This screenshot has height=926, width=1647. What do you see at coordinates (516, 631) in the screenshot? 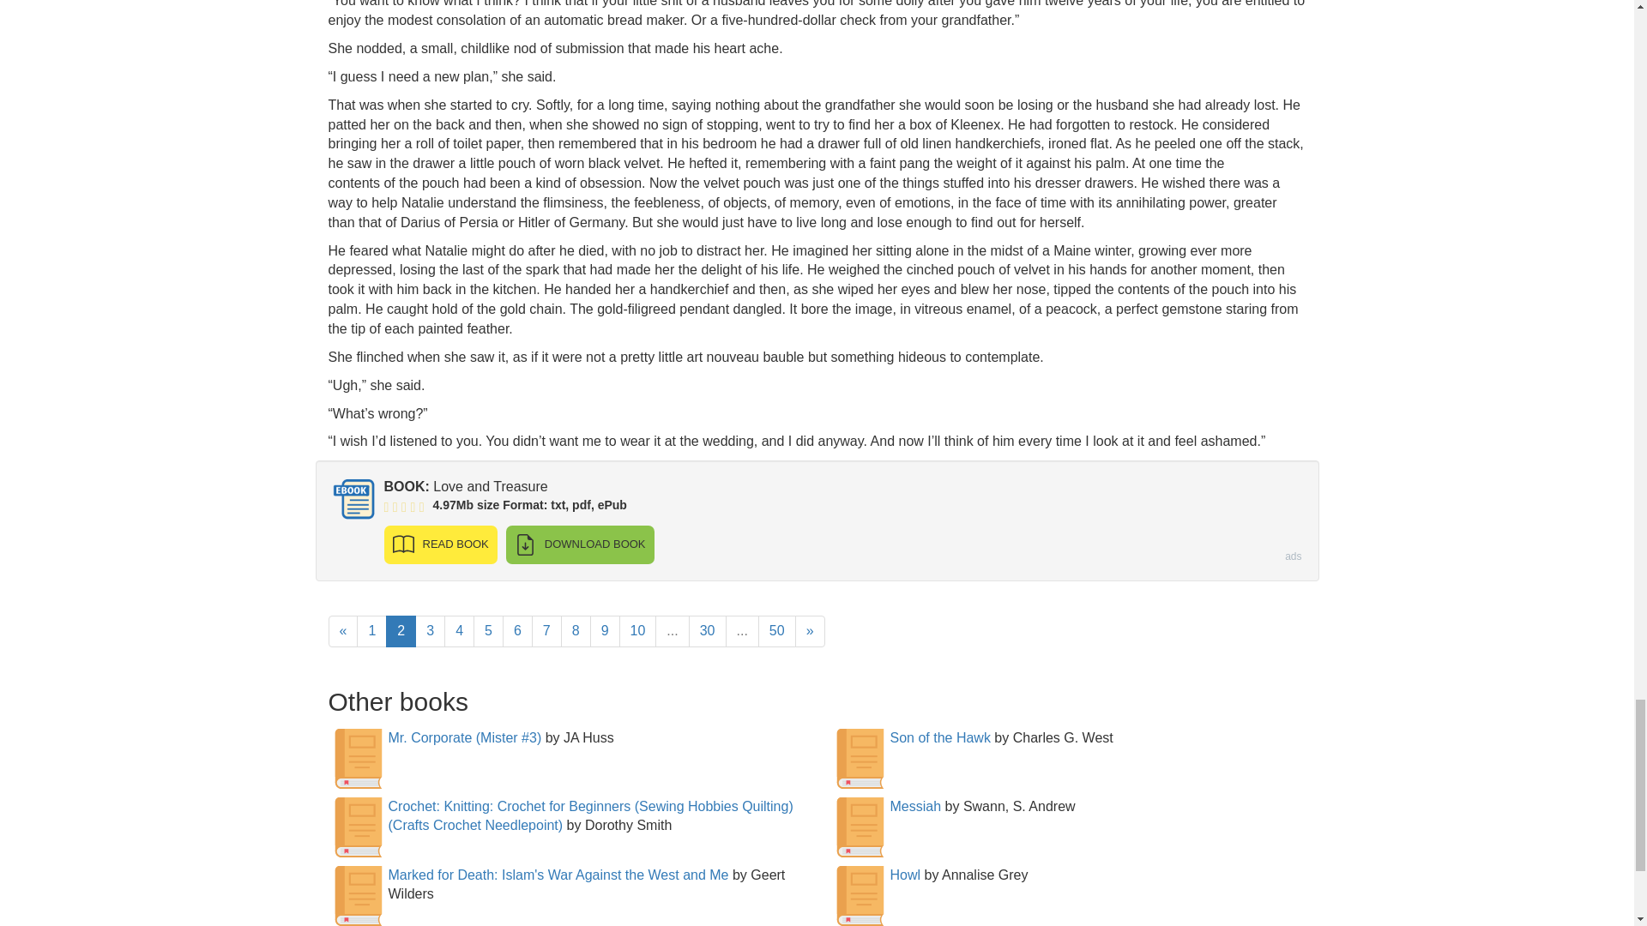
I see `6` at bounding box center [516, 631].